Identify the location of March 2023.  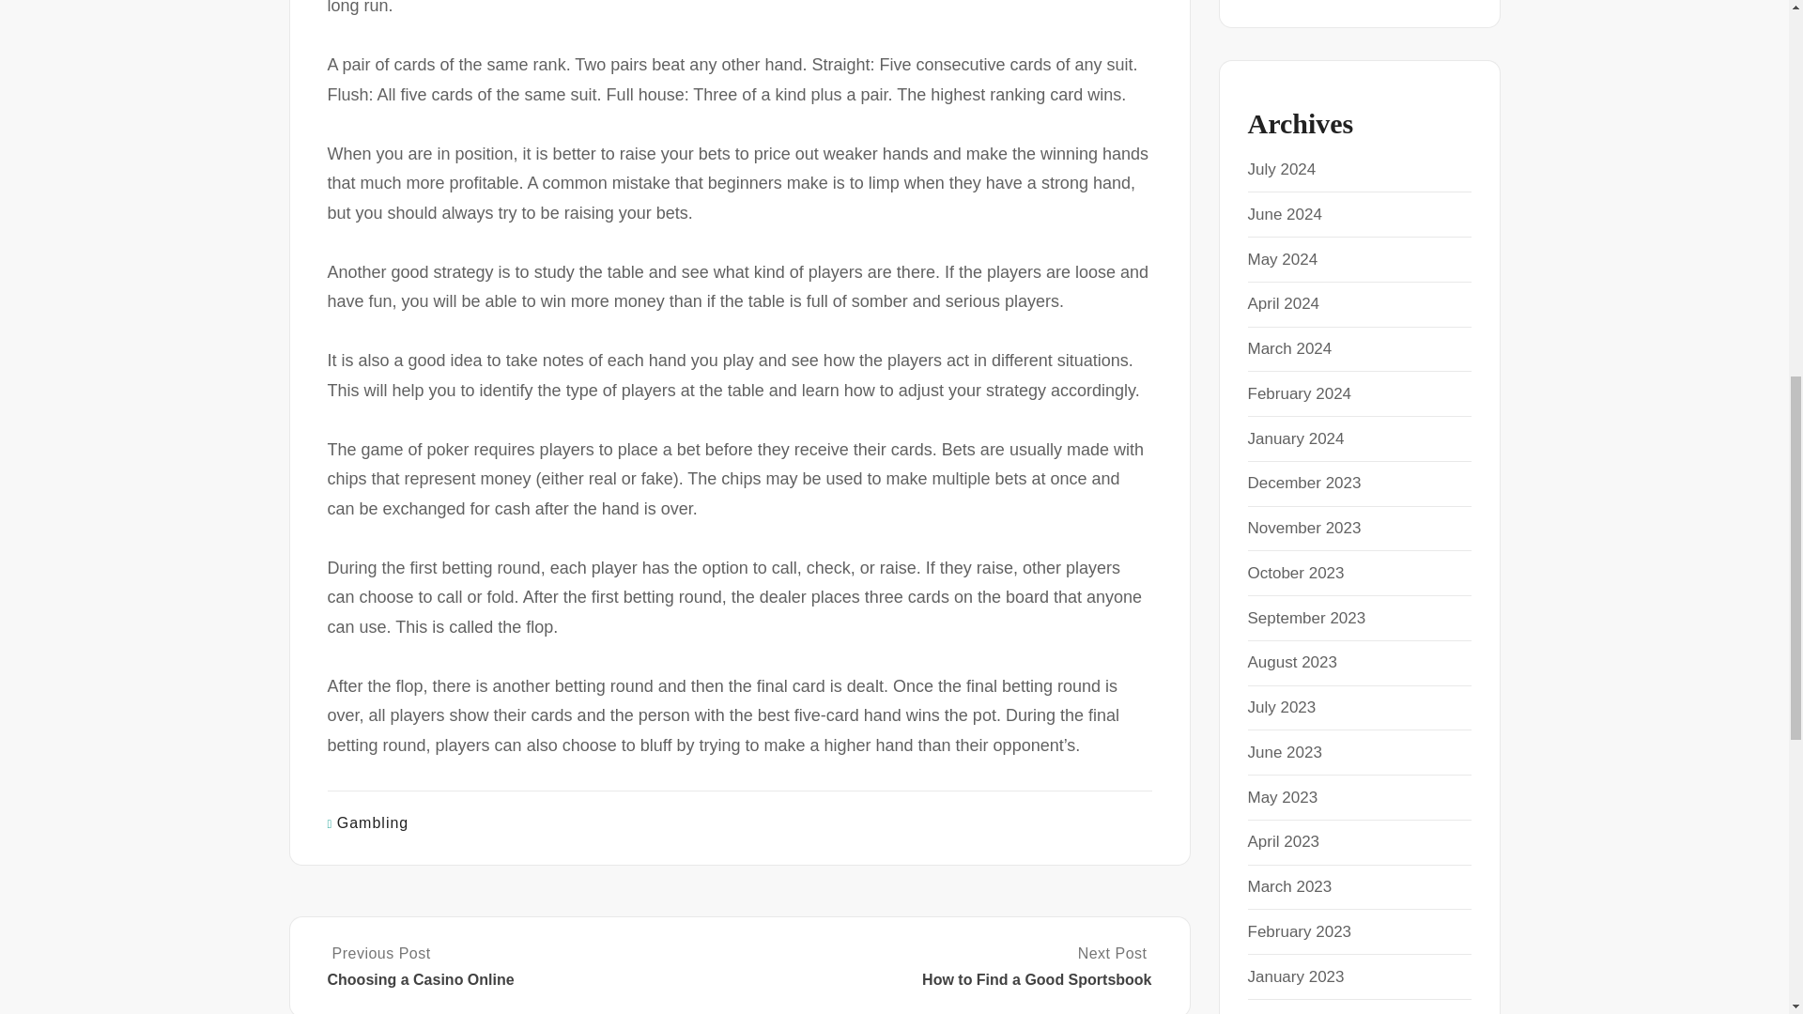
(1289, 886).